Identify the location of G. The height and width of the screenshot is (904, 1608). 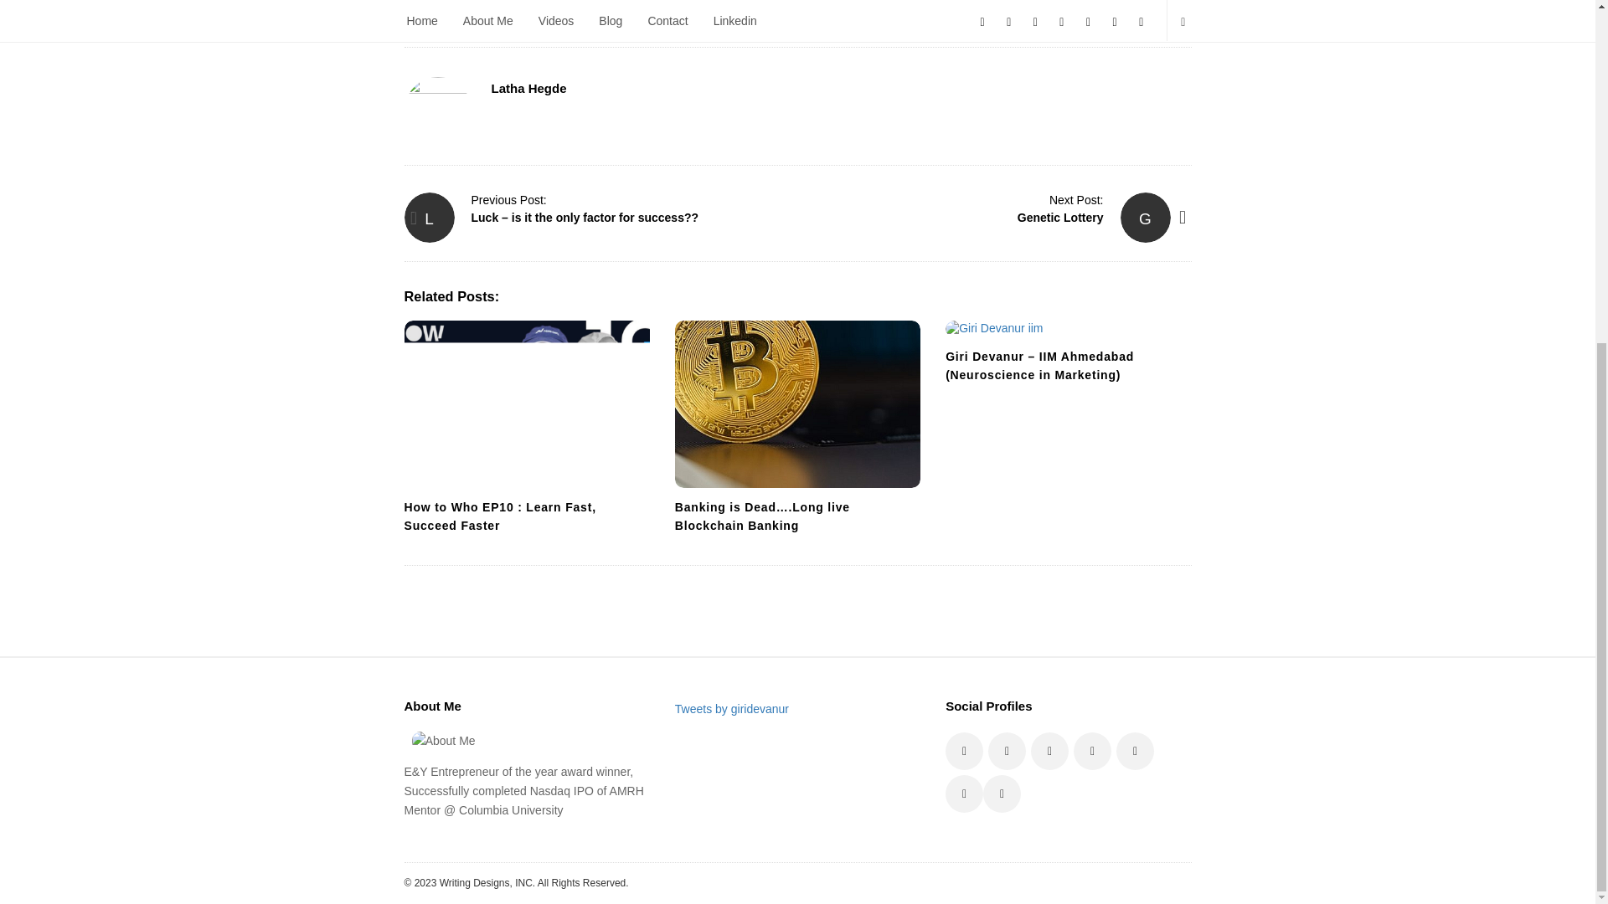
(1146, 218).